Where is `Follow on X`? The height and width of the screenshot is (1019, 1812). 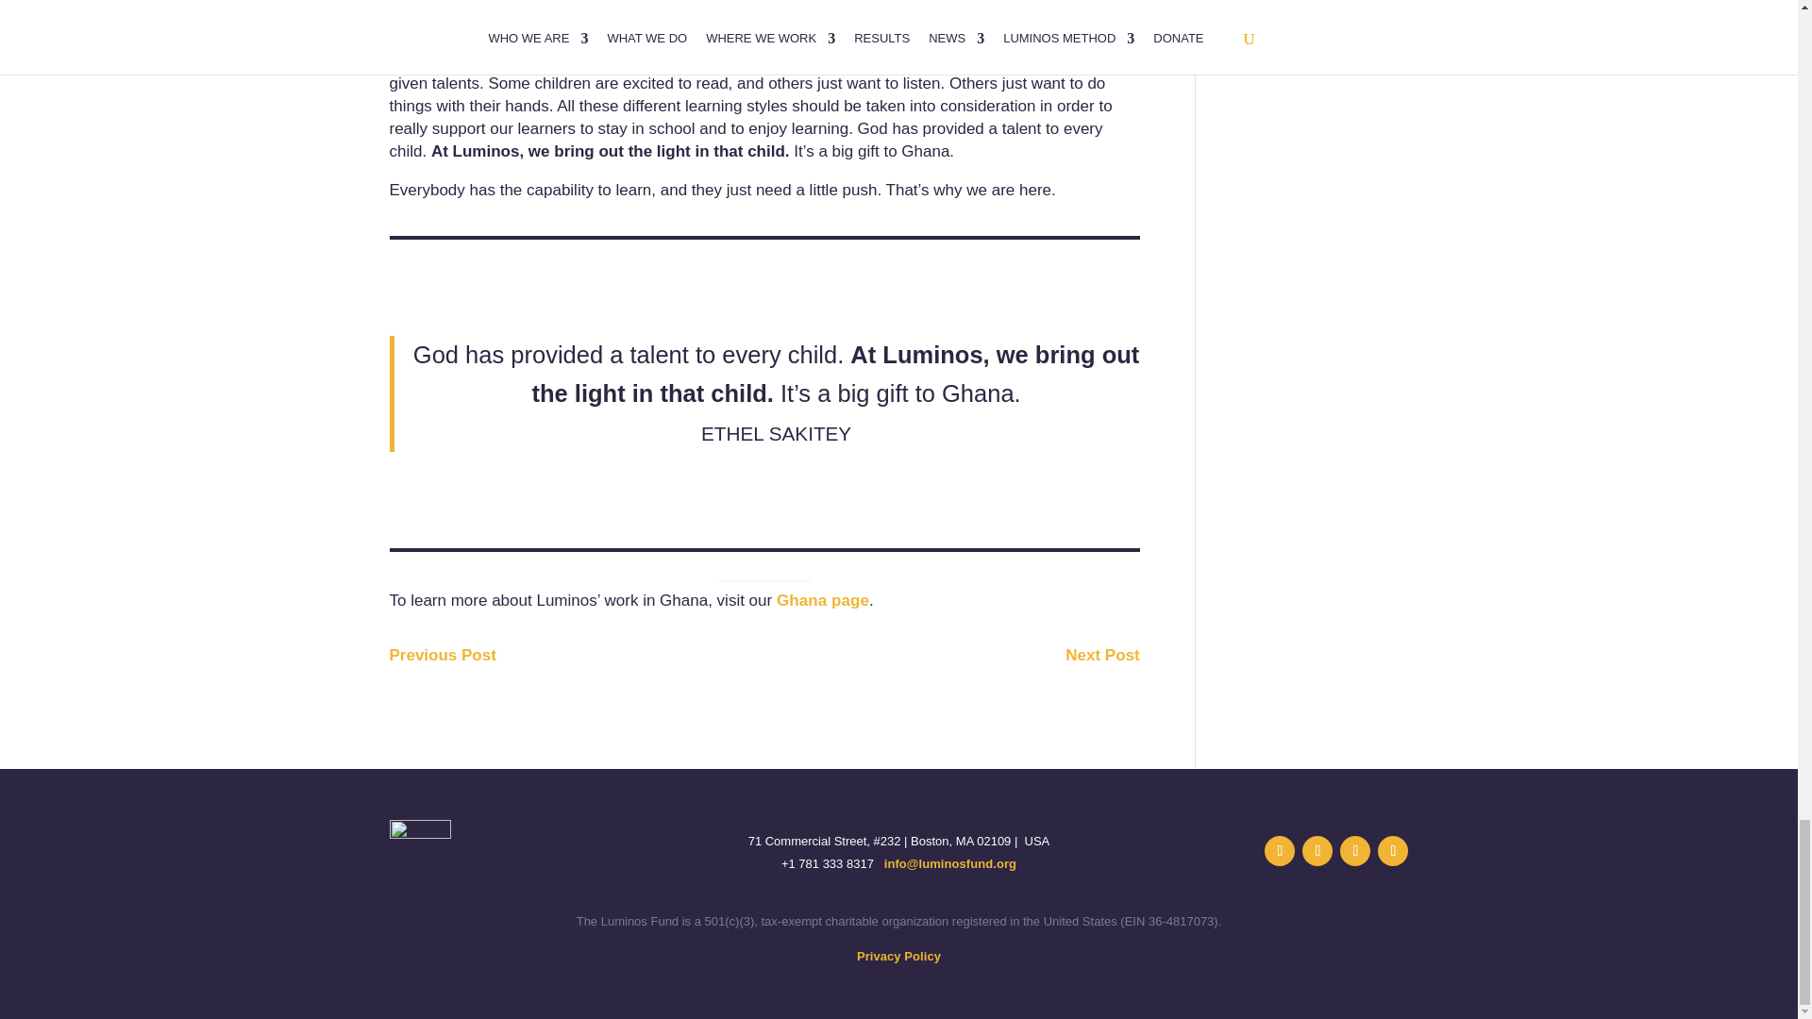 Follow on X is located at coordinates (1280, 851).